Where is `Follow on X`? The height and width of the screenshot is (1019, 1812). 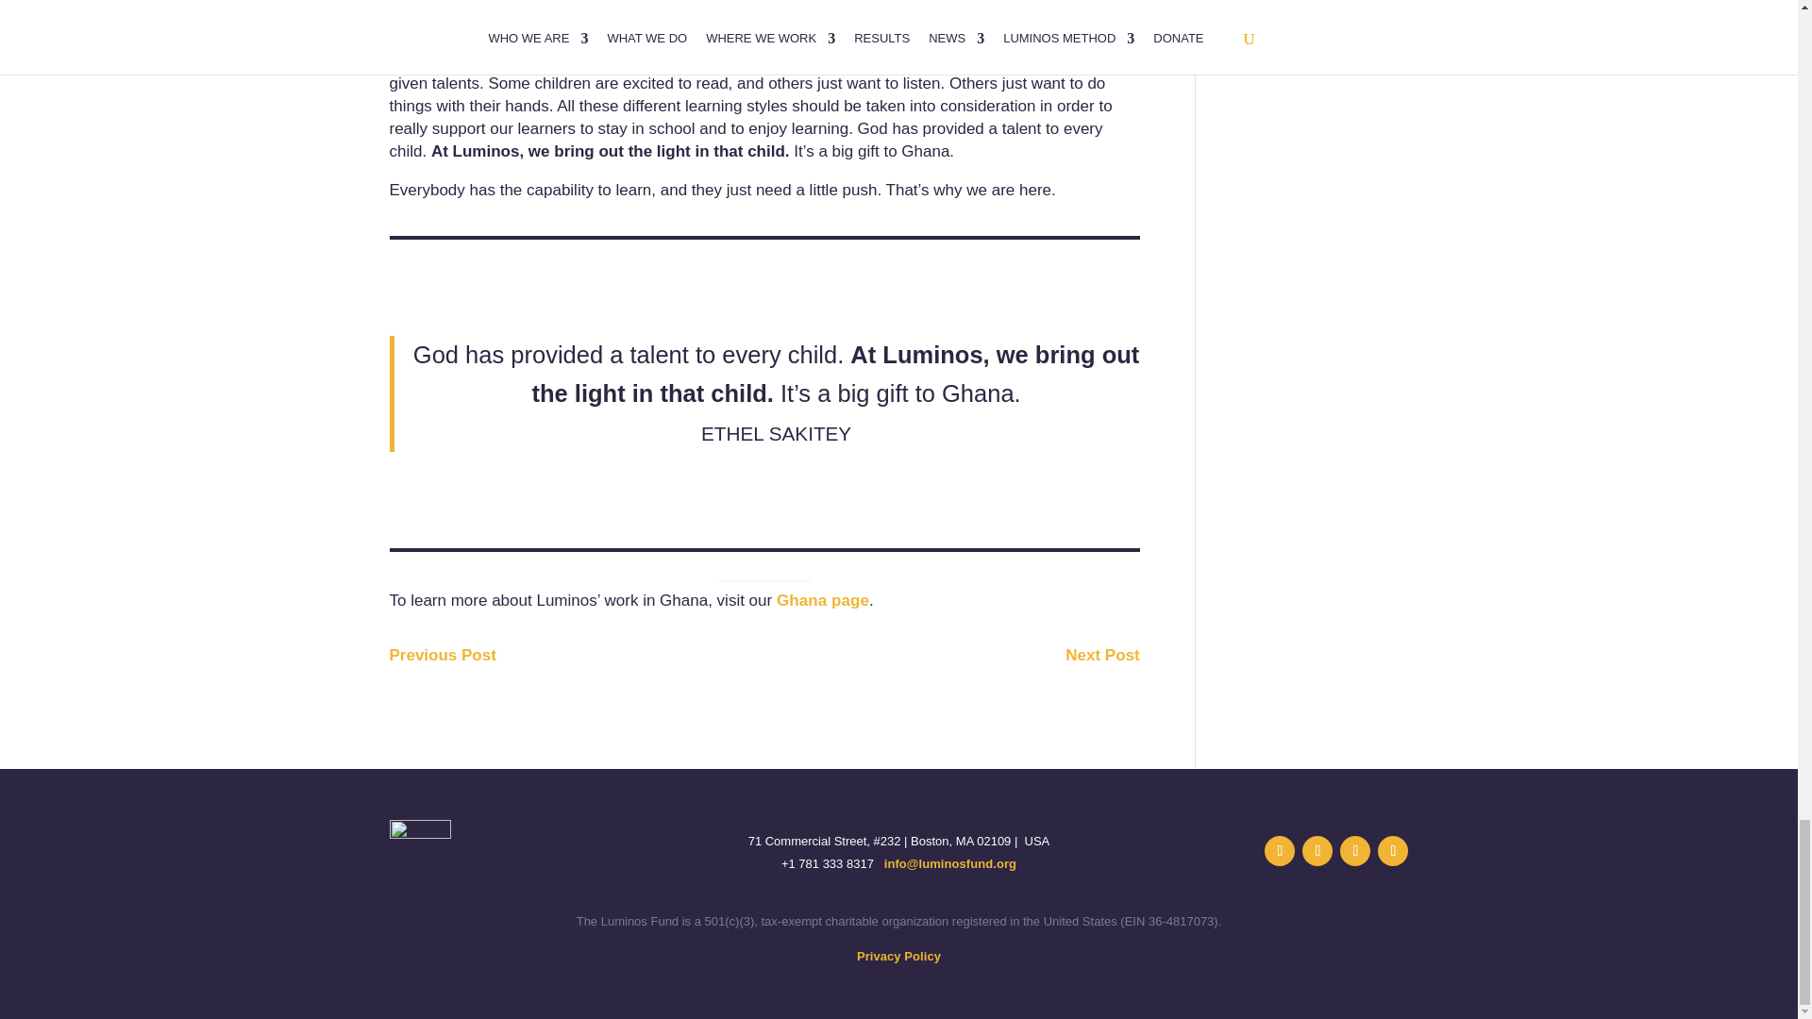 Follow on X is located at coordinates (1280, 851).